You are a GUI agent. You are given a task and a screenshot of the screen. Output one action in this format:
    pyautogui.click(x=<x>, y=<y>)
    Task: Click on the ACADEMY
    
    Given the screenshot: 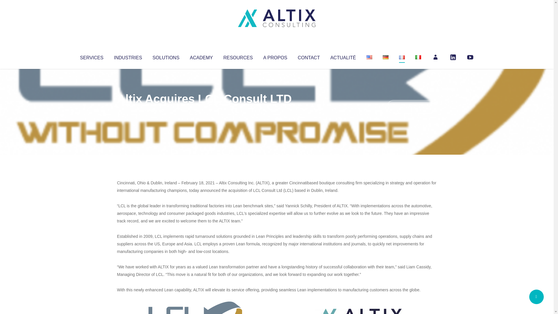 What is the action you would take?
    pyautogui.click(x=201, y=56)
    